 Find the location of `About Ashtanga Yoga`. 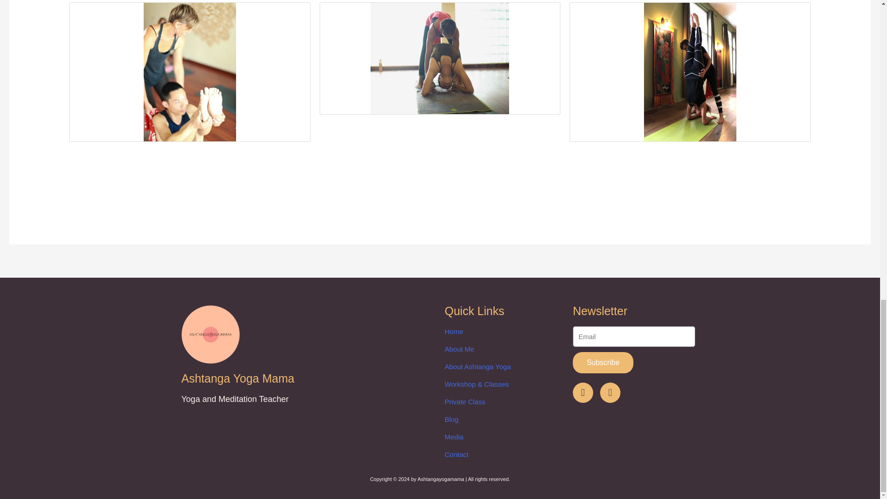

About Ashtanga Yoga is located at coordinates (504, 366).